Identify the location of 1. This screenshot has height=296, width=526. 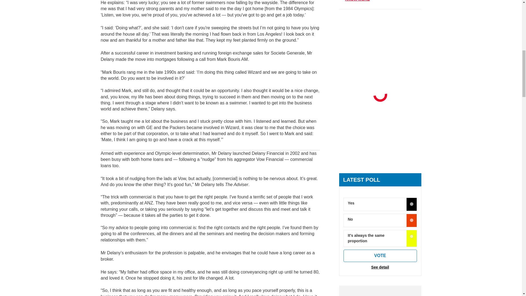
(411, 220).